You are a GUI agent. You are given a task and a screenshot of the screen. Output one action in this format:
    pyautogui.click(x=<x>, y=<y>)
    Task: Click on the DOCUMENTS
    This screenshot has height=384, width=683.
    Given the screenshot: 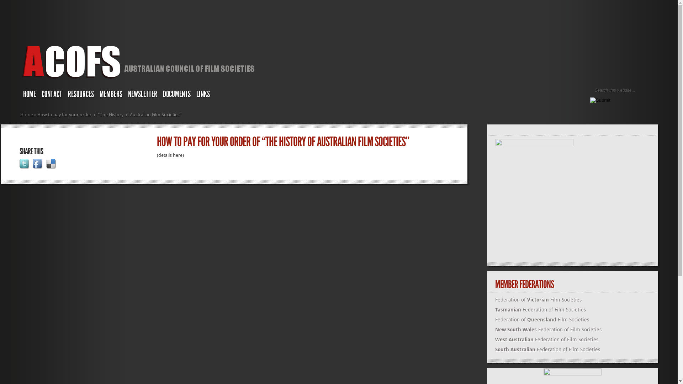 What is the action you would take?
    pyautogui.click(x=177, y=95)
    